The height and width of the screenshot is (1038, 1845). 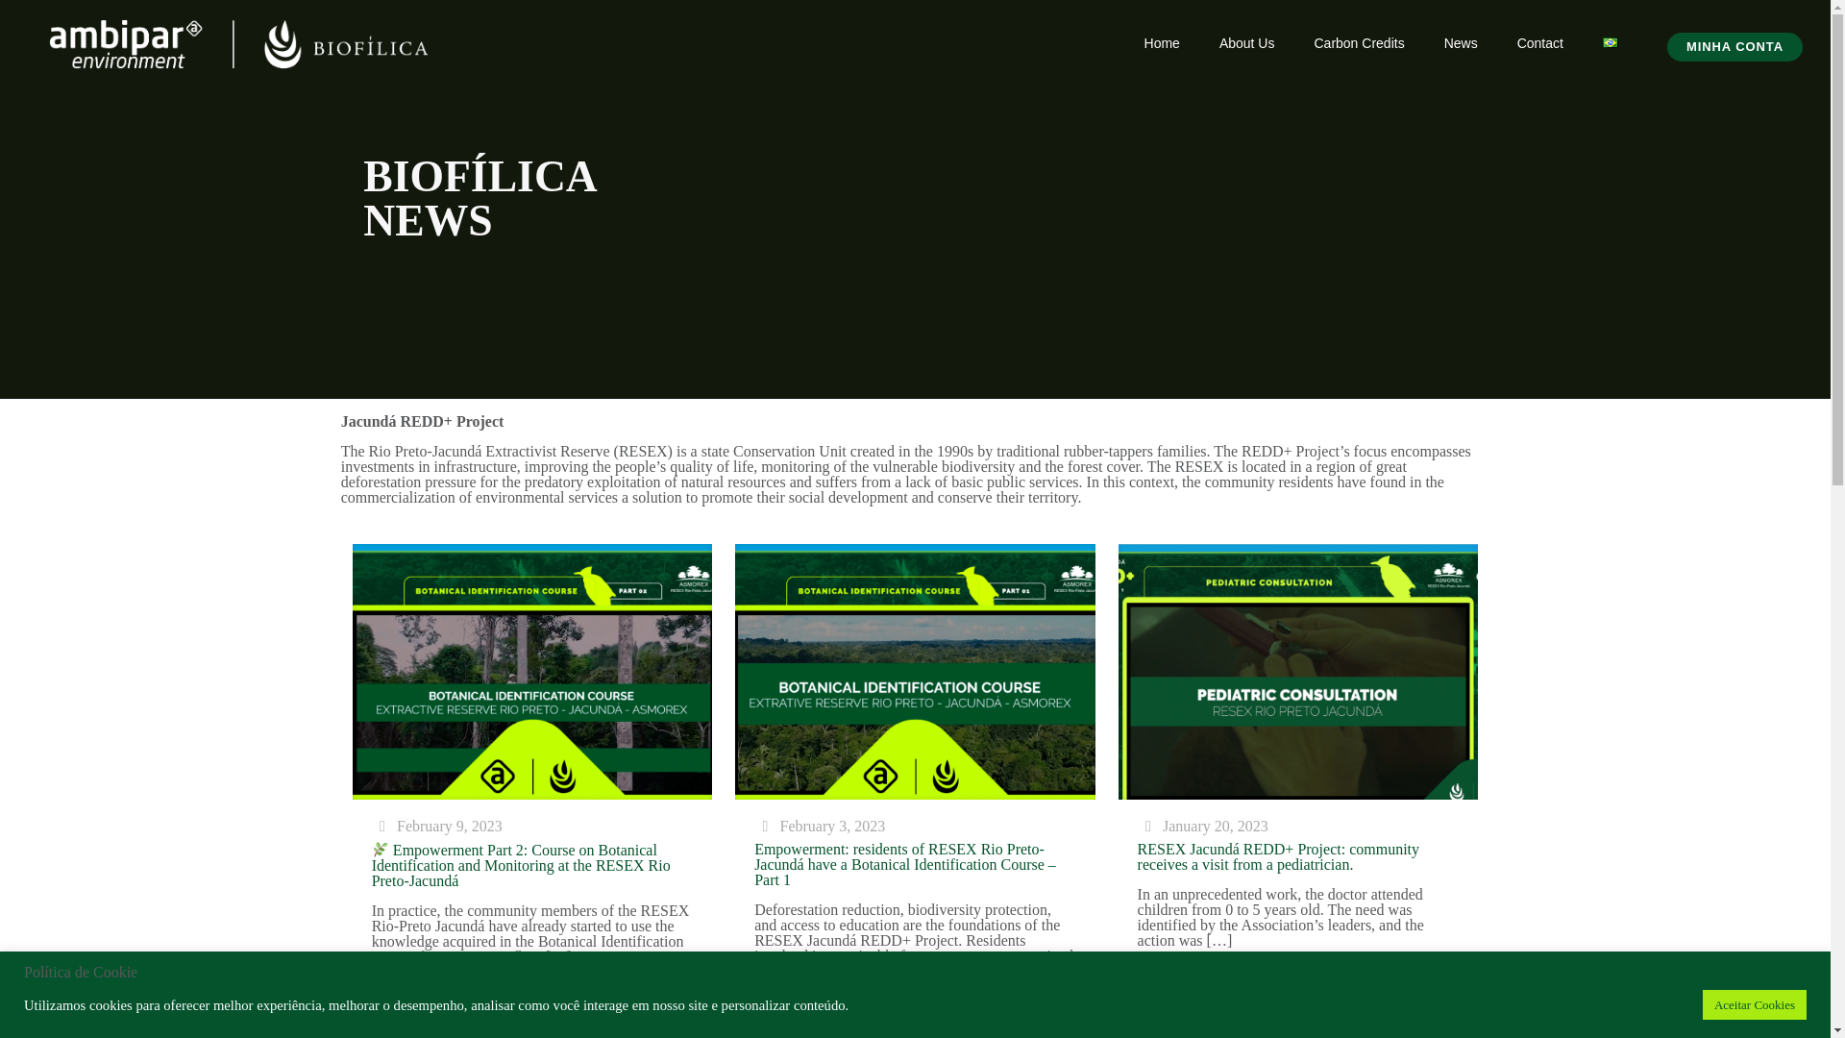 I want to click on MINHA CONTA, so click(x=1734, y=46).